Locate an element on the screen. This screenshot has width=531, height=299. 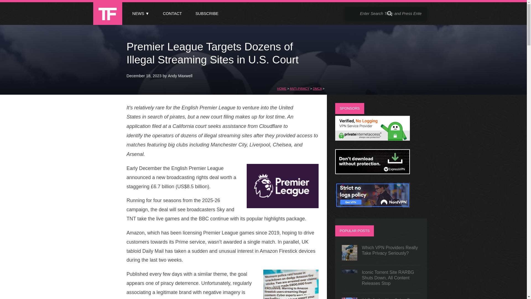
DMCA is located at coordinates (317, 89).